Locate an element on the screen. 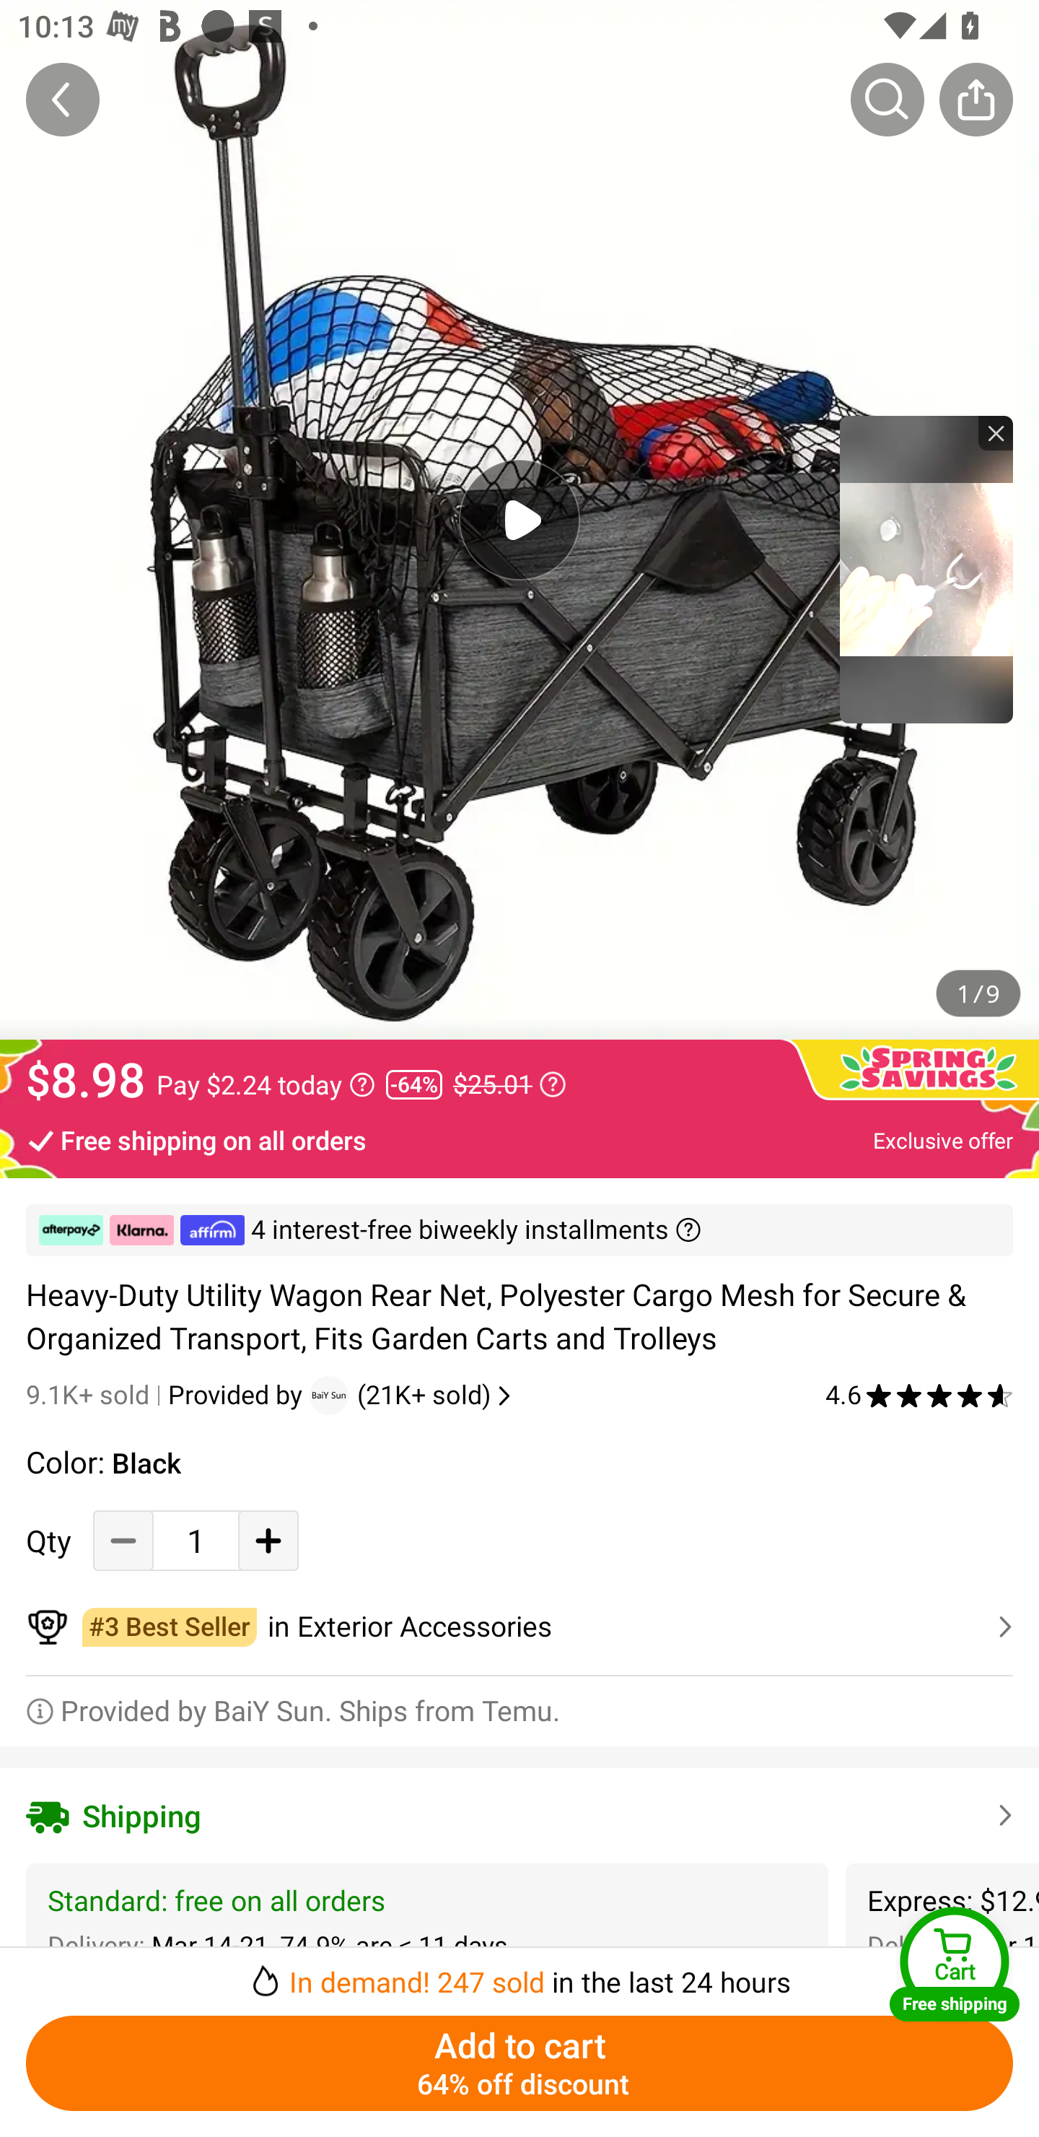 This screenshot has height=2137, width=1039. Shipping is located at coordinates (519, 1815).